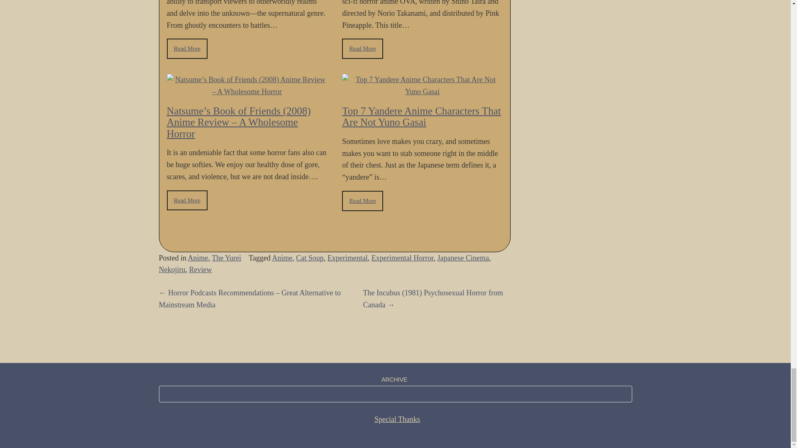  What do you see at coordinates (347, 258) in the screenshot?
I see `Experimental` at bounding box center [347, 258].